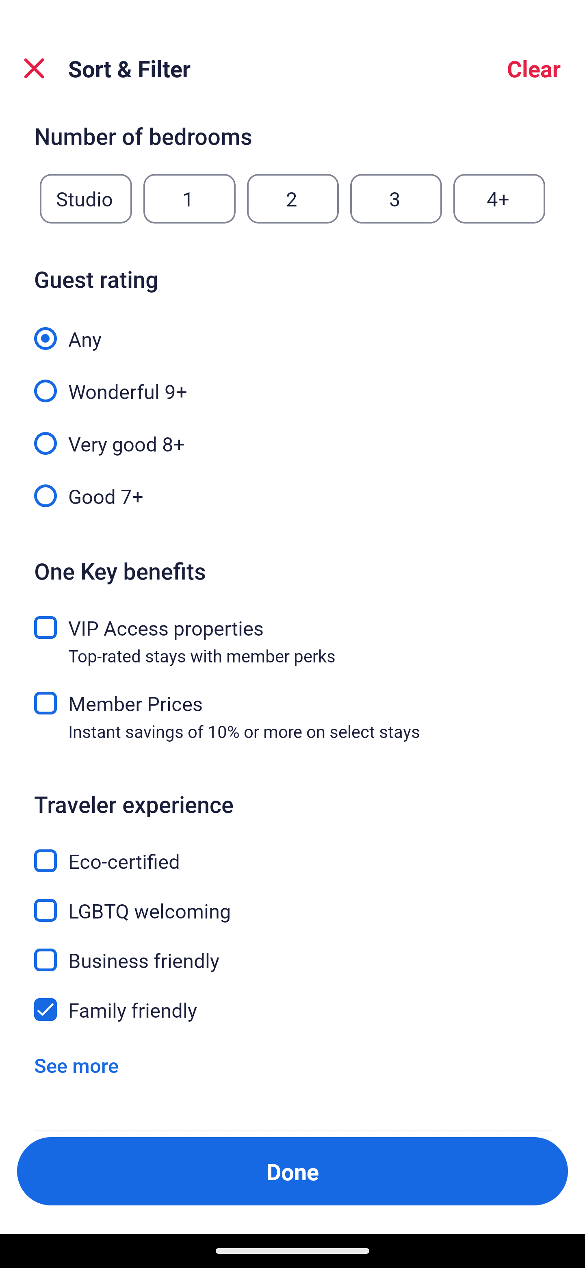  What do you see at coordinates (499, 199) in the screenshot?
I see `4+` at bounding box center [499, 199].